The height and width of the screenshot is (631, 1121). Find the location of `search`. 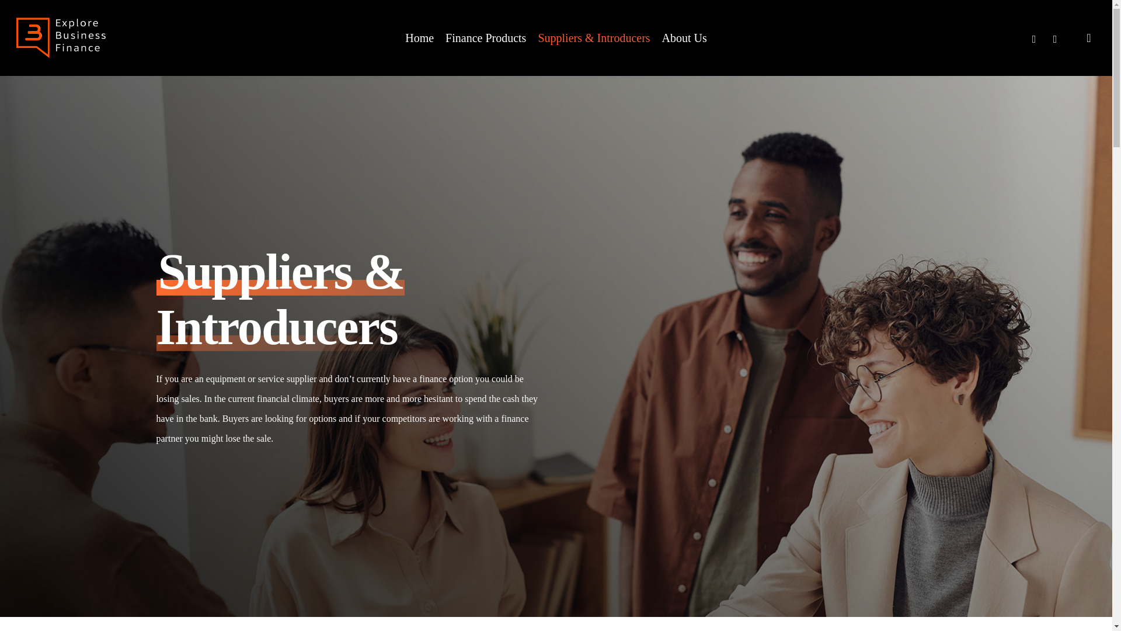

search is located at coordinates (1088, 37).